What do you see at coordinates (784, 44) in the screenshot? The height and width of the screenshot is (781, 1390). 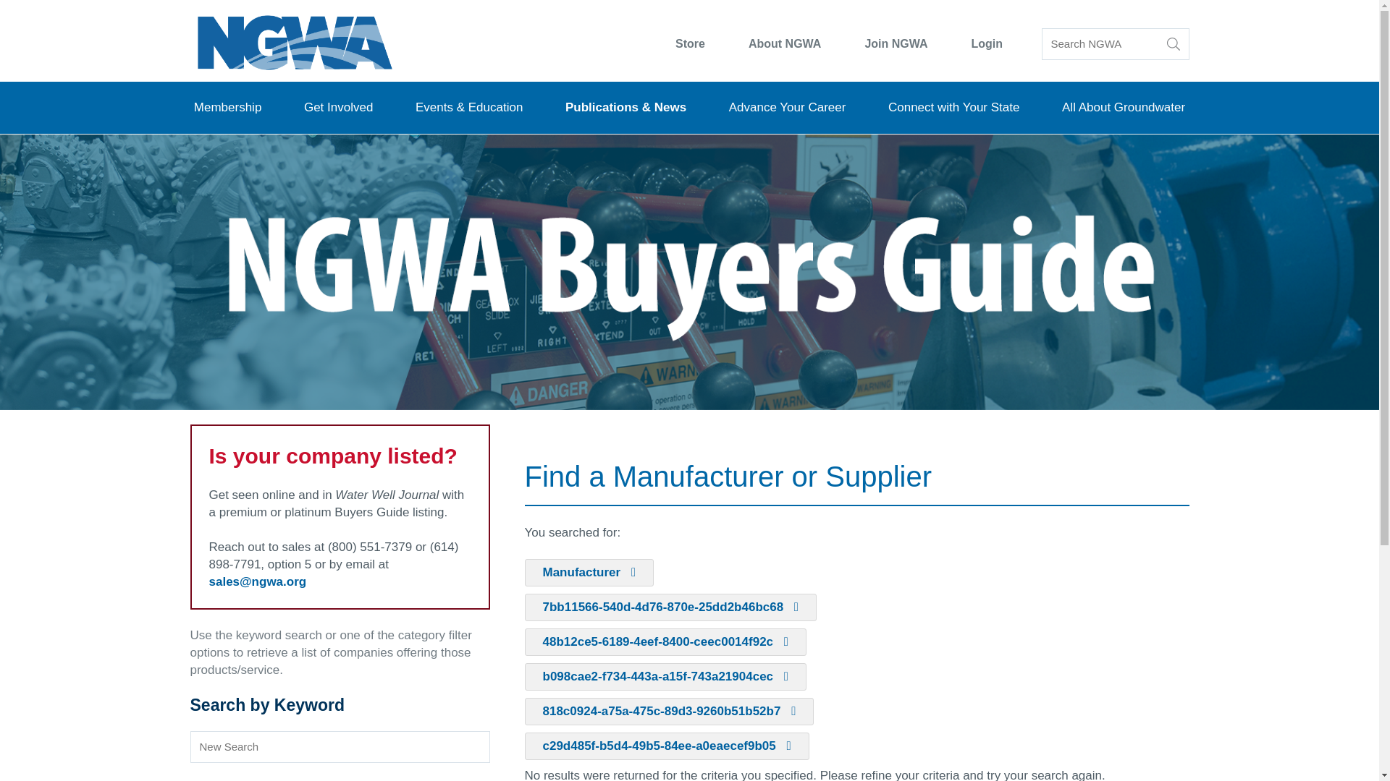 I see `About NGWA` at bounding box center [784, 44].